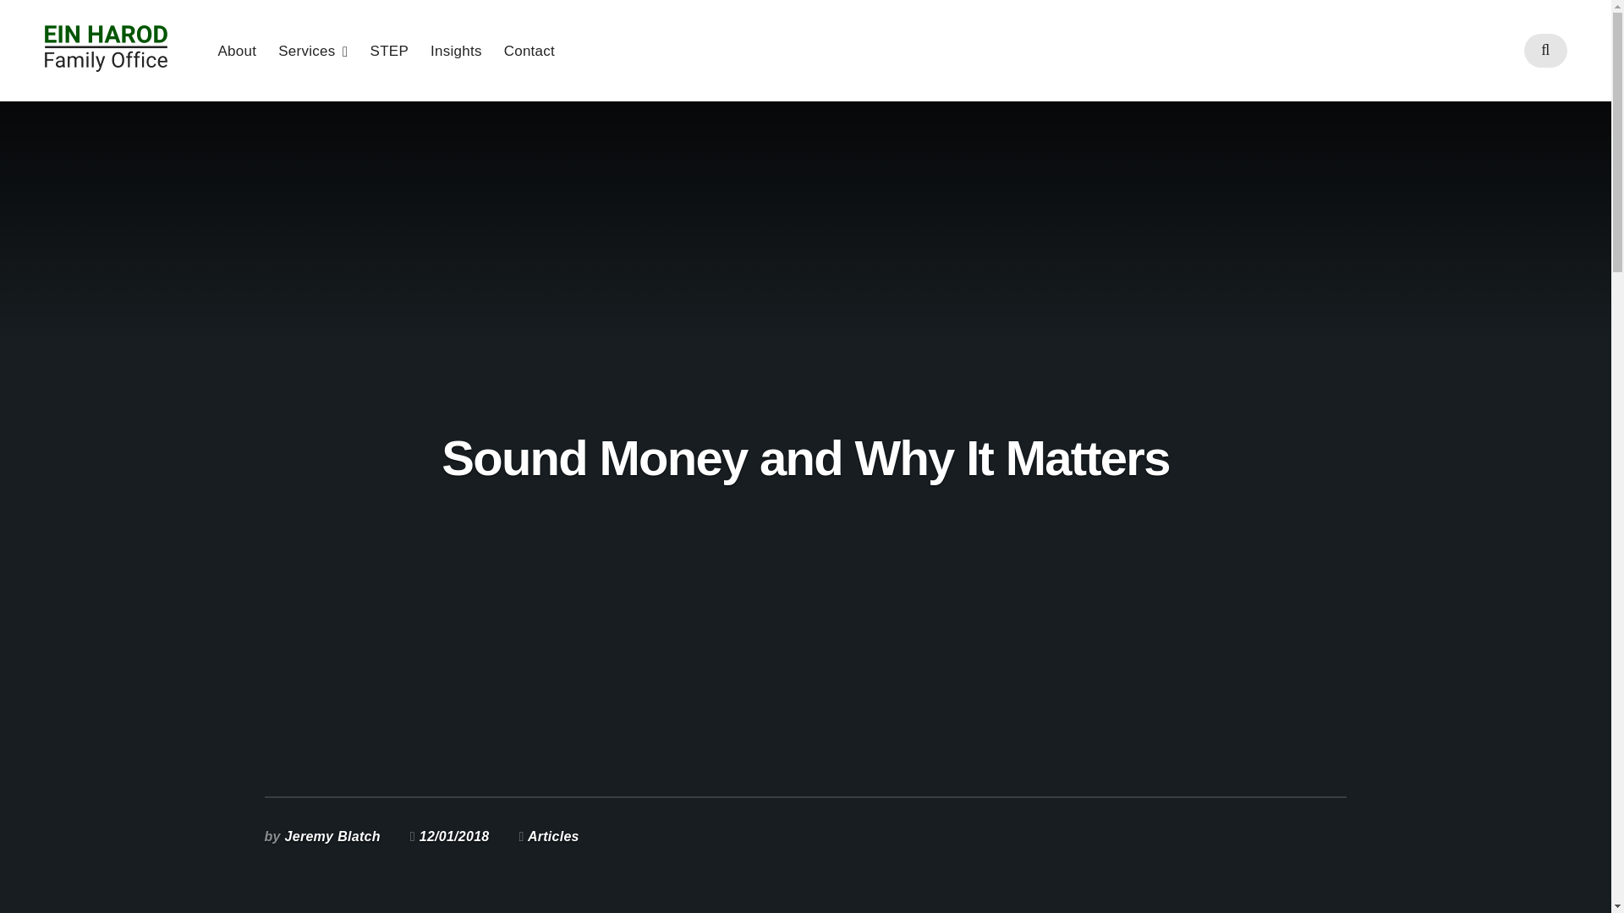  I want to click on About, so click(237, 50).